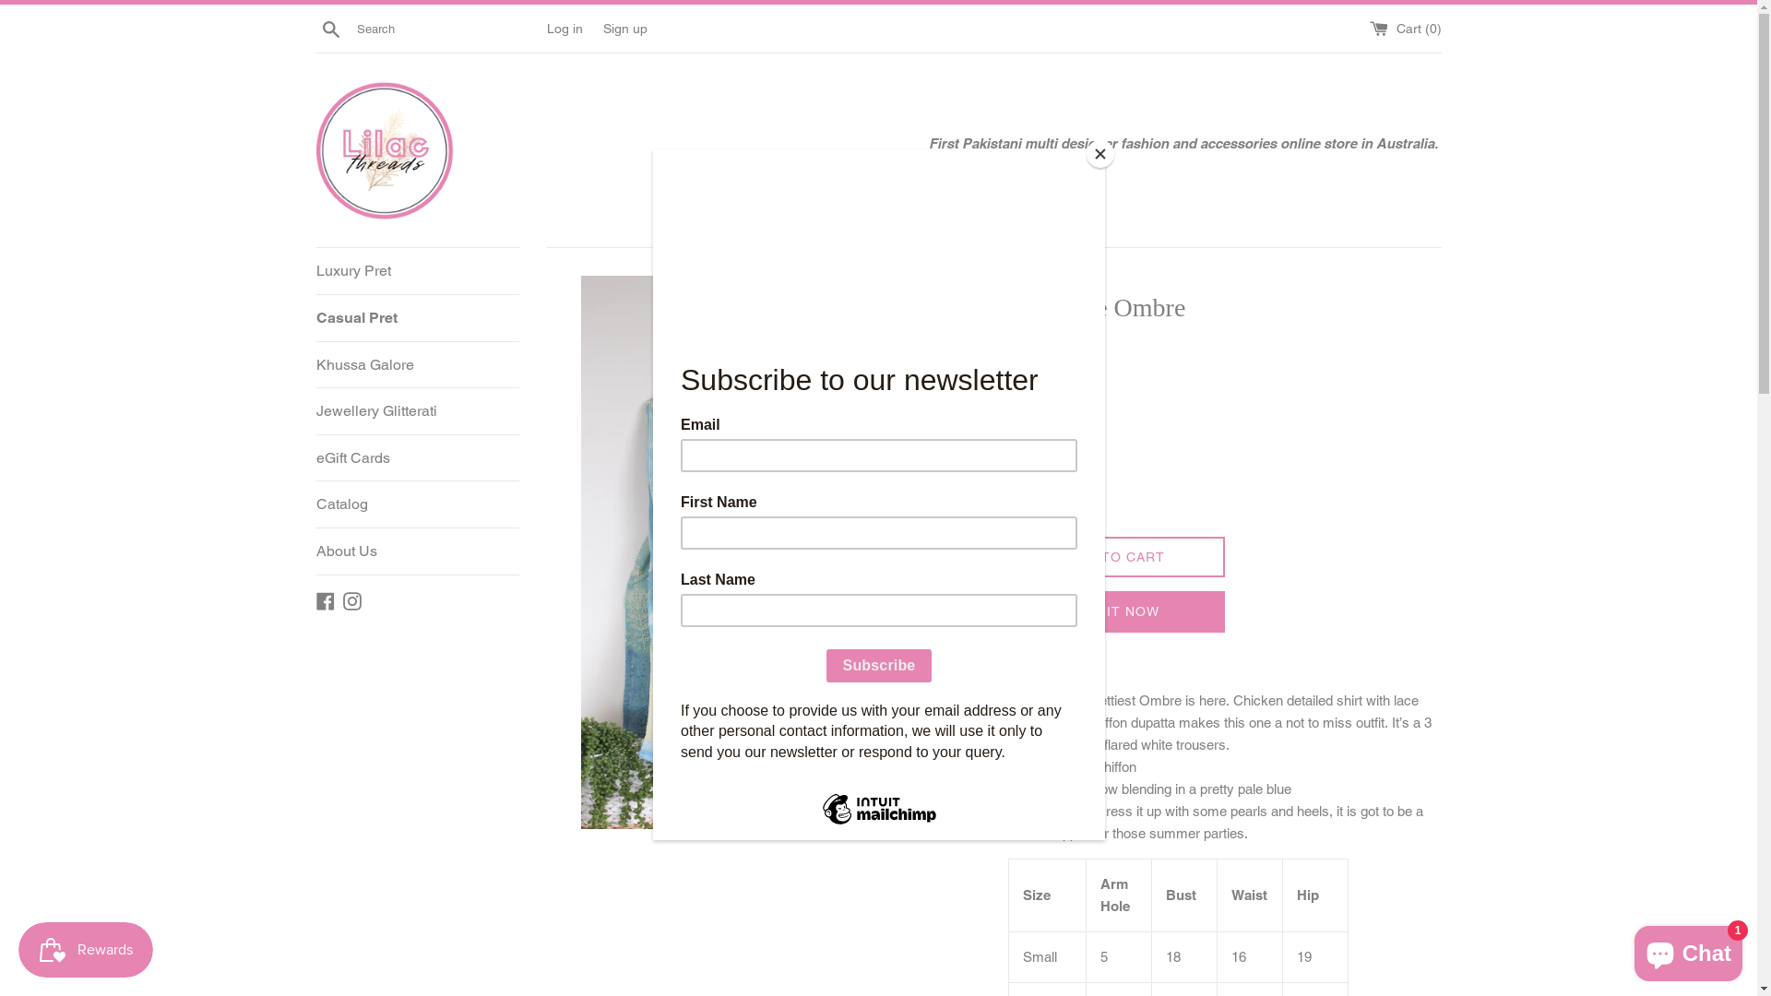 Image resolution: width=1771 pixels, height=996 pixels. I want to click on Search, so click(330, 29).